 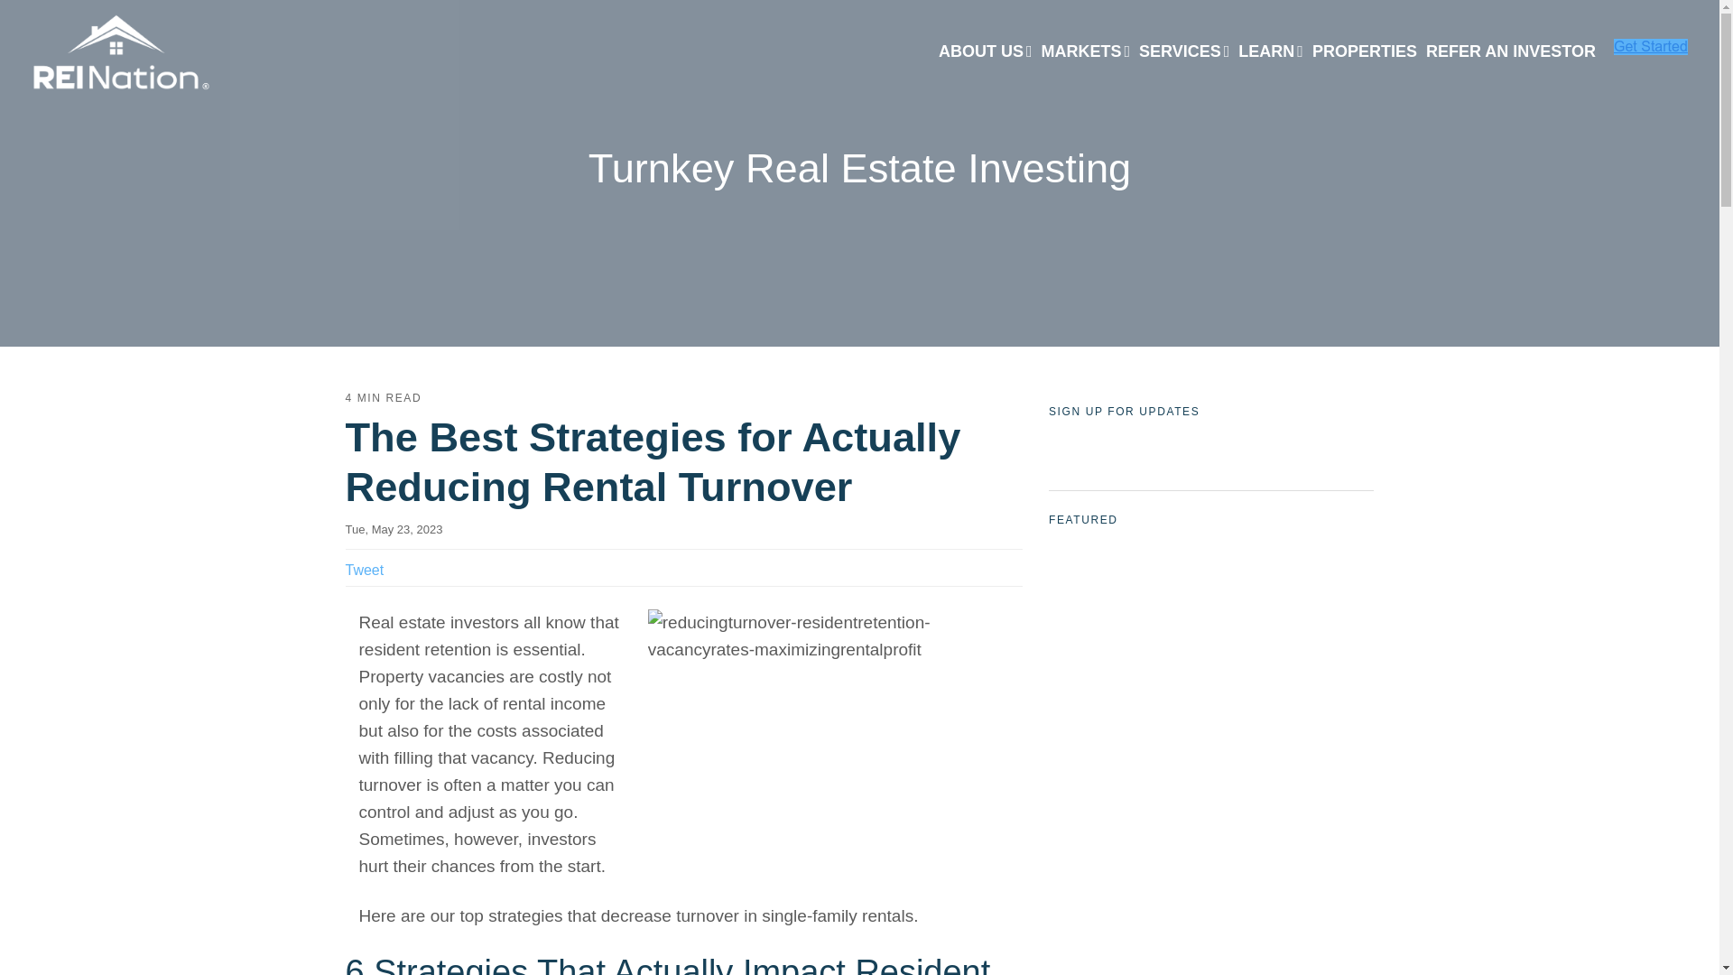 What do you see at coordinates (1271, 52) in the screenshot?
I see `LEARN` at bounding box center [1271, 52].